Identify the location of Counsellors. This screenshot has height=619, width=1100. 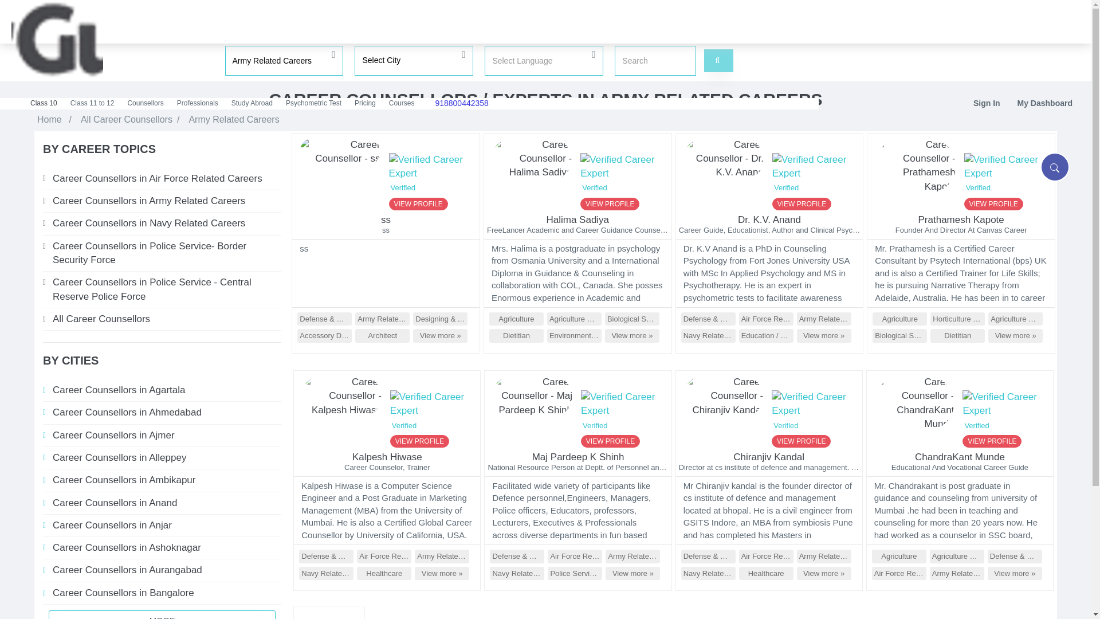
(146, 103).